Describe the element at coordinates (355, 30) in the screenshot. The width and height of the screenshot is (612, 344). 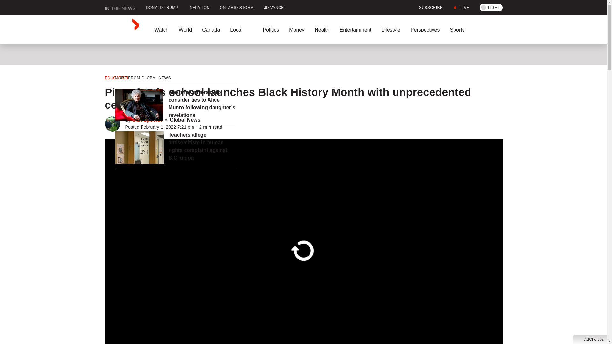
I see `Entertainment` at that location.